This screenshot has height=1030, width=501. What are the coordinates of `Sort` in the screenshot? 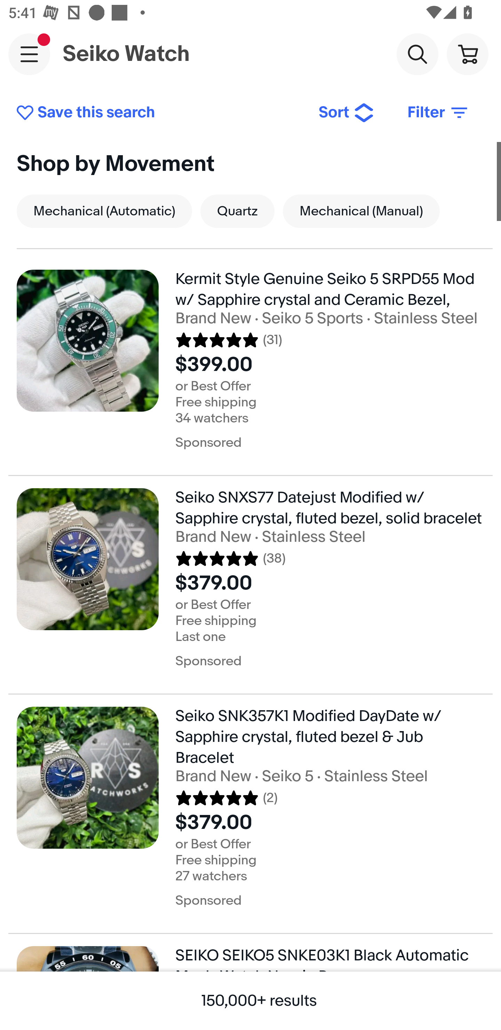 It's located at (347, 113).